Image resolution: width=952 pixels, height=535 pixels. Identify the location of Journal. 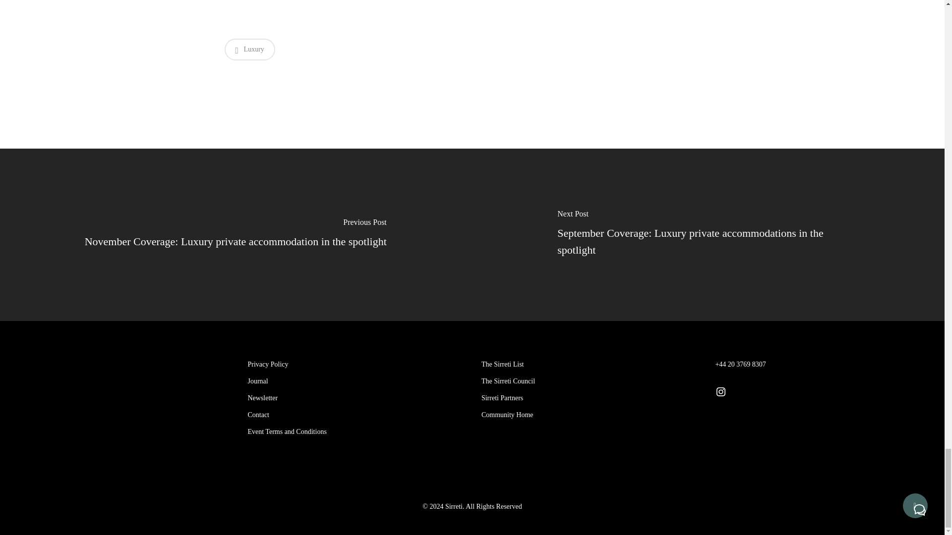
(355, 381).